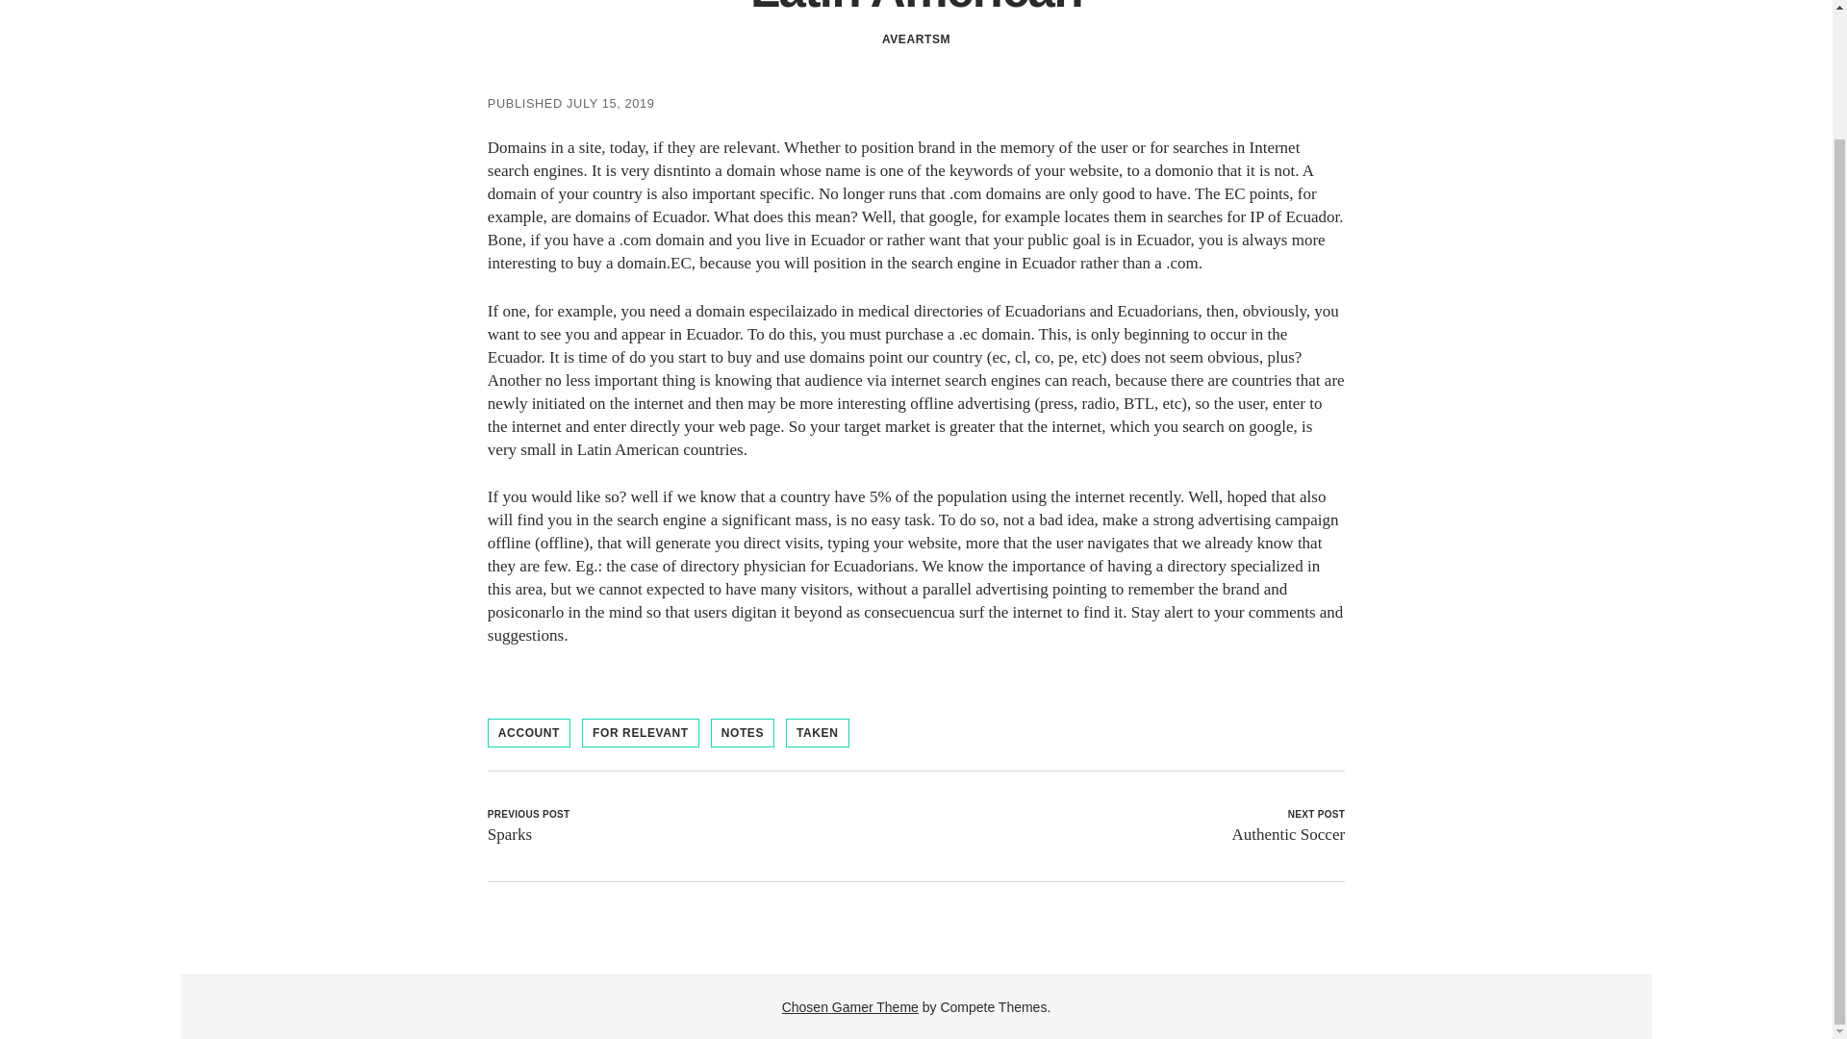  What do you see at coordinates (743, 733) in the screenshot?
I see `NOTES` at bounding box center [743, 733].